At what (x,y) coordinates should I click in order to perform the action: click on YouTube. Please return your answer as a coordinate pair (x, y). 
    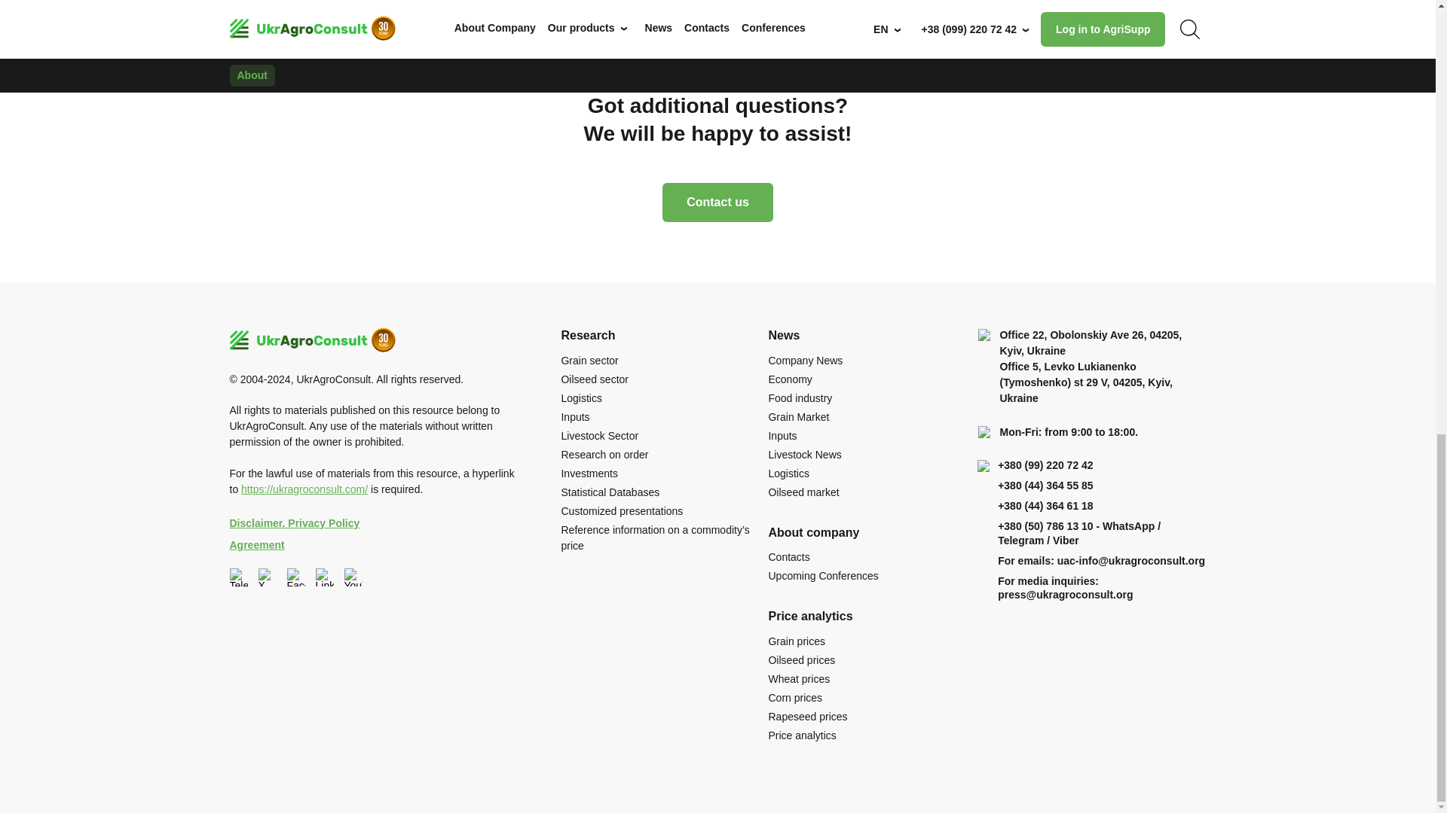
    Looking at the image, I should click on (353, 577).